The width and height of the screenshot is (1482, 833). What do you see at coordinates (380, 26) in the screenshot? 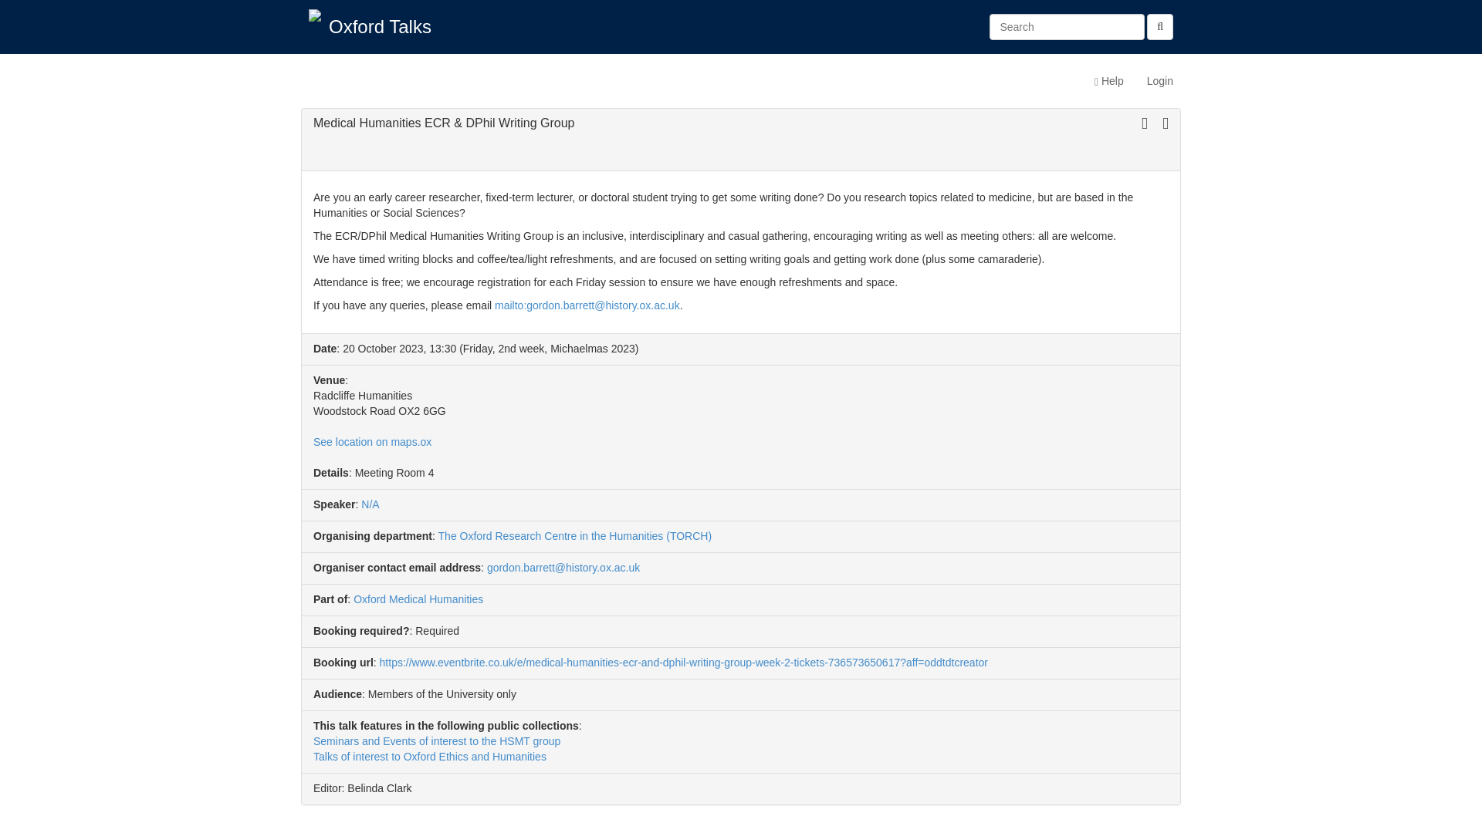
I see `Oxford Talks` at bounding box center [380, 26].